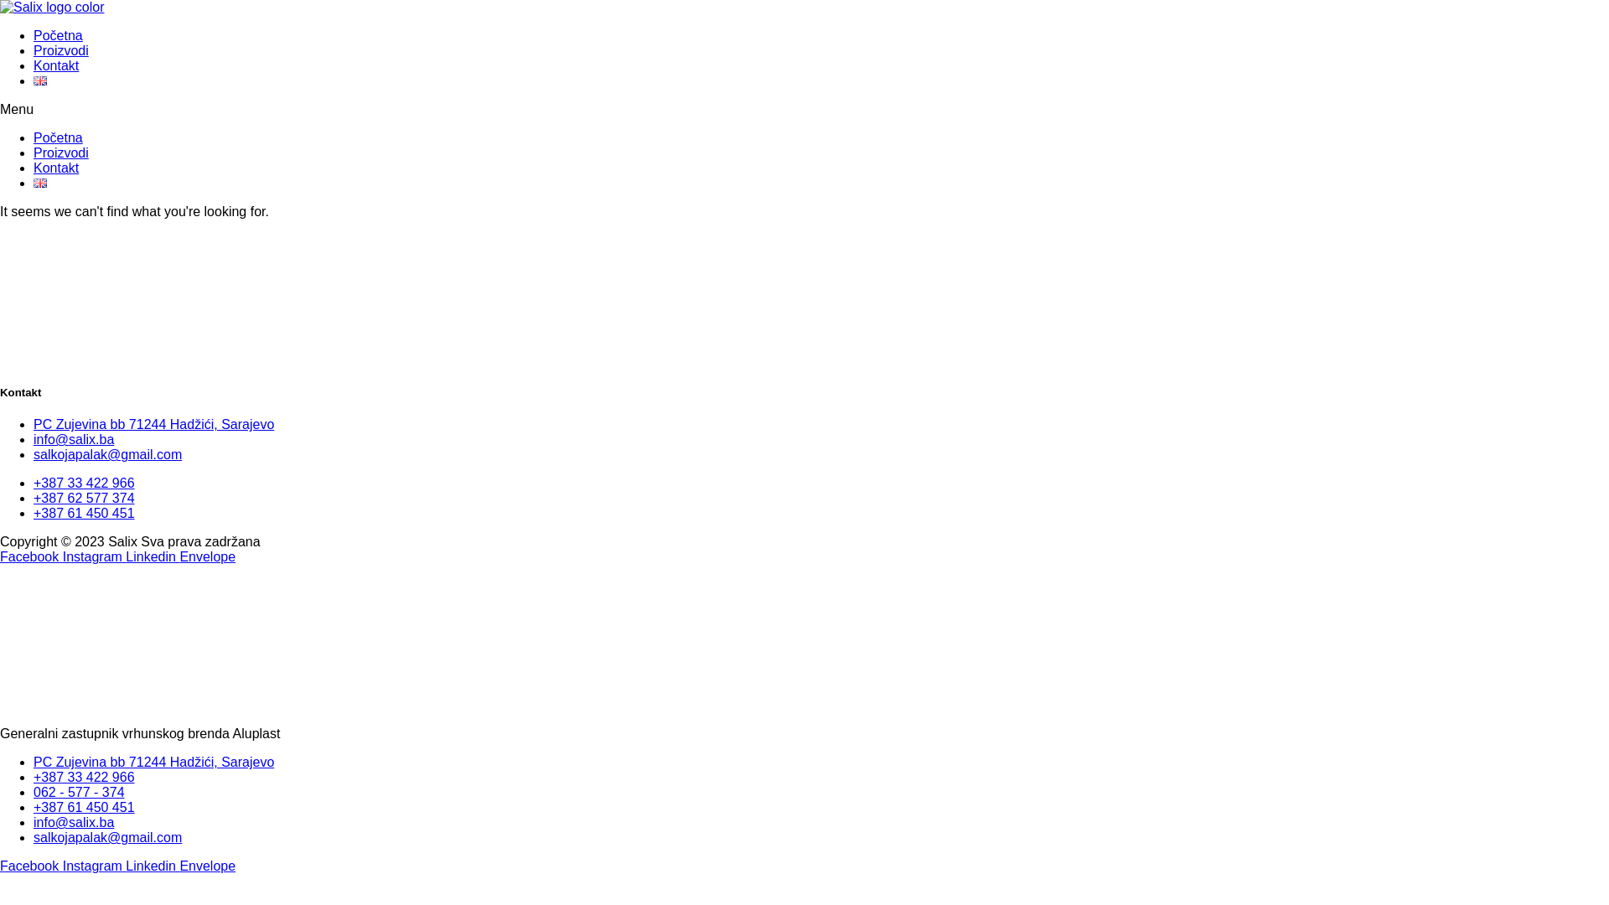 The width and height of the screenshot is (1609, 905). I want to click on Envelope, so click(208, 866).